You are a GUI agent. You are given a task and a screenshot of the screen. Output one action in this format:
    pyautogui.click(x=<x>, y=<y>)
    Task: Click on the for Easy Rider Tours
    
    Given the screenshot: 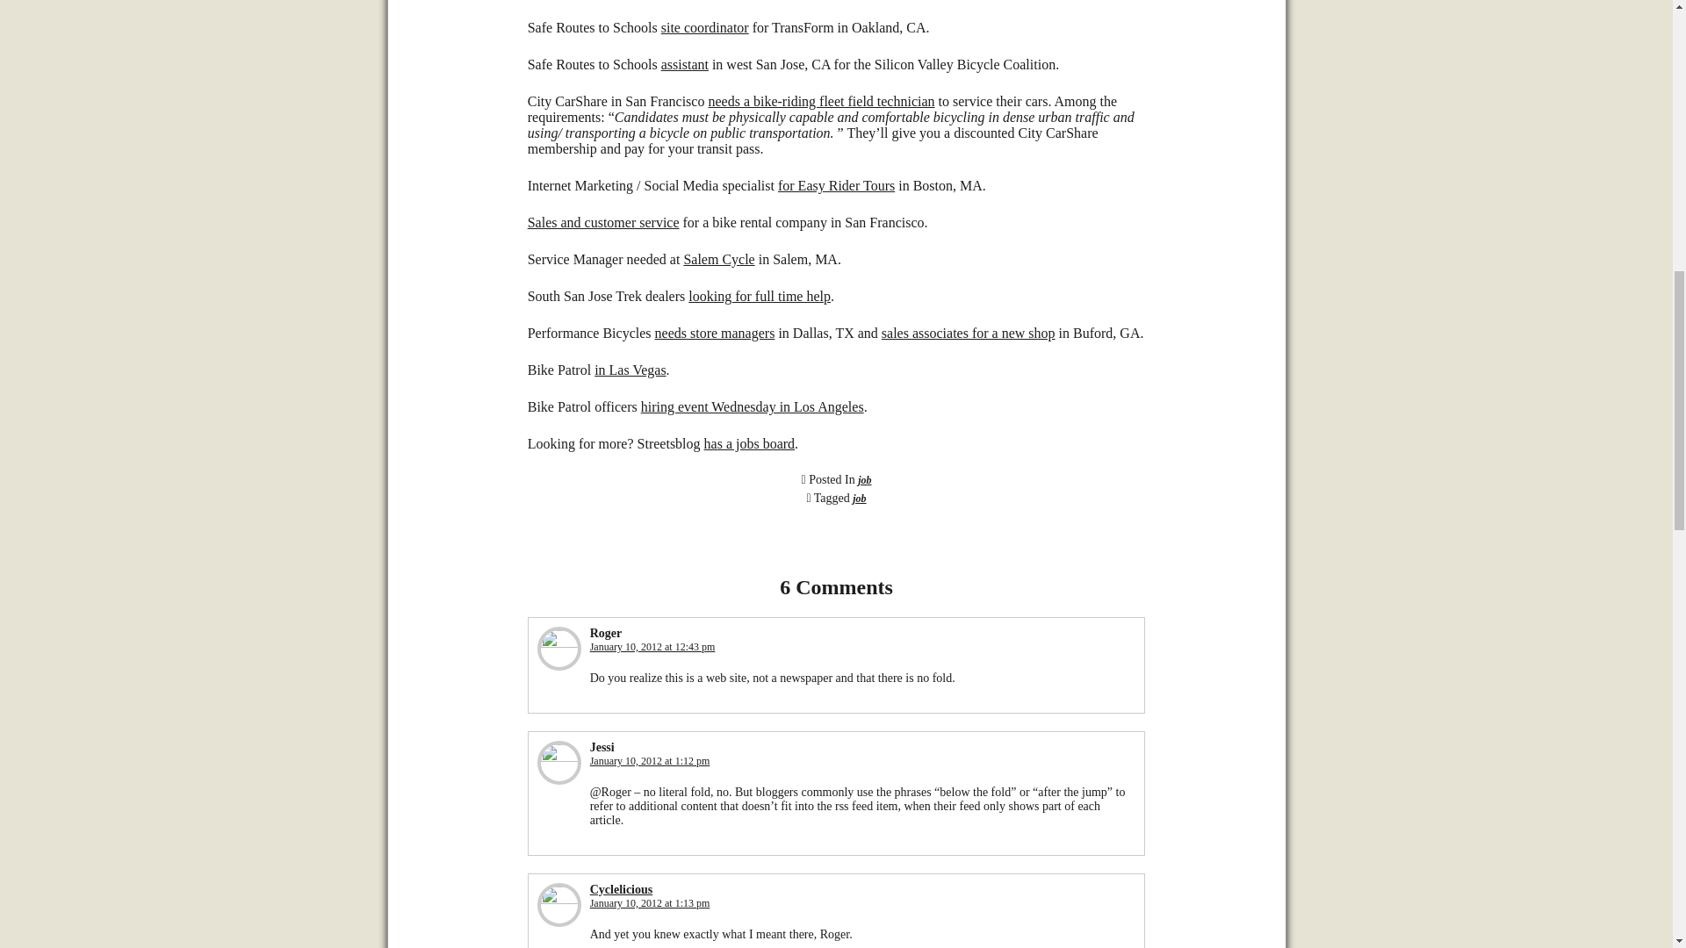 What is the action you would take?
    pyautogui.click(x=836, y=186)
    